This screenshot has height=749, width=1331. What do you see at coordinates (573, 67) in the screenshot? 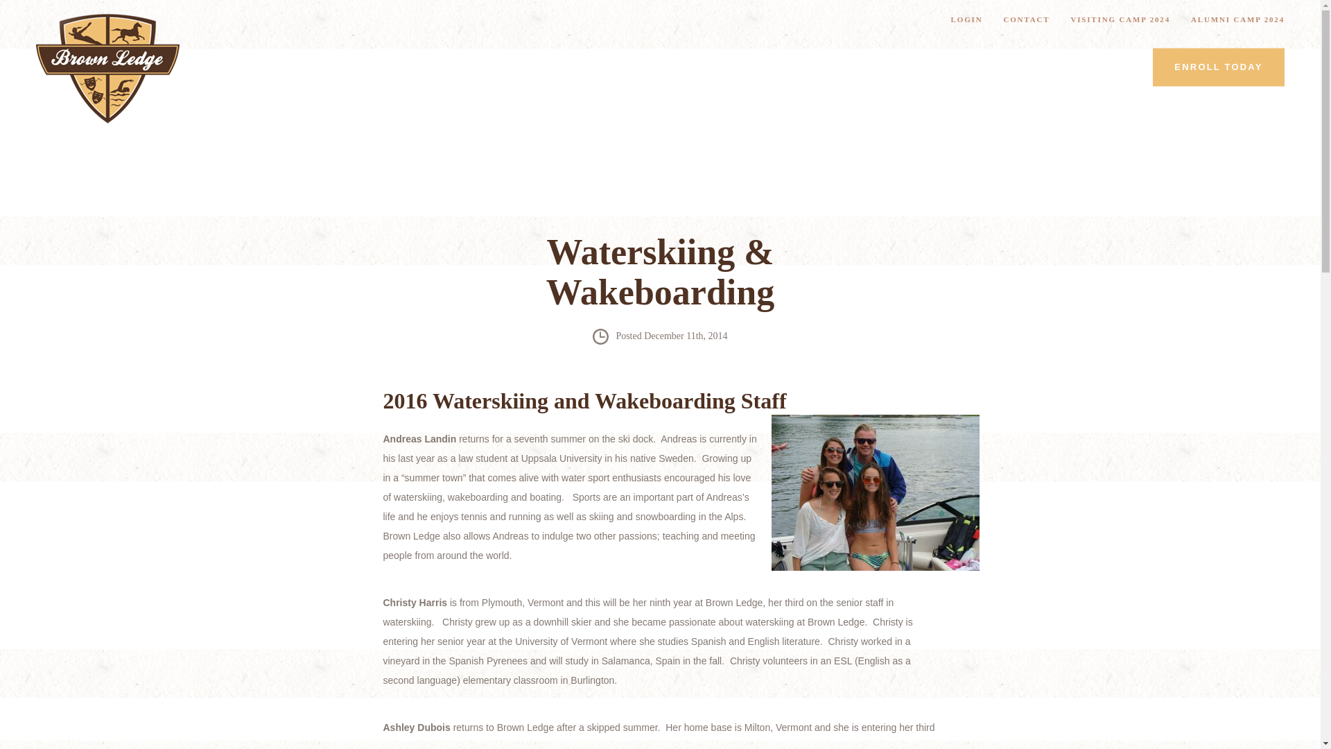
I see `ACTIVITIES` at bounding box center [573, 67].